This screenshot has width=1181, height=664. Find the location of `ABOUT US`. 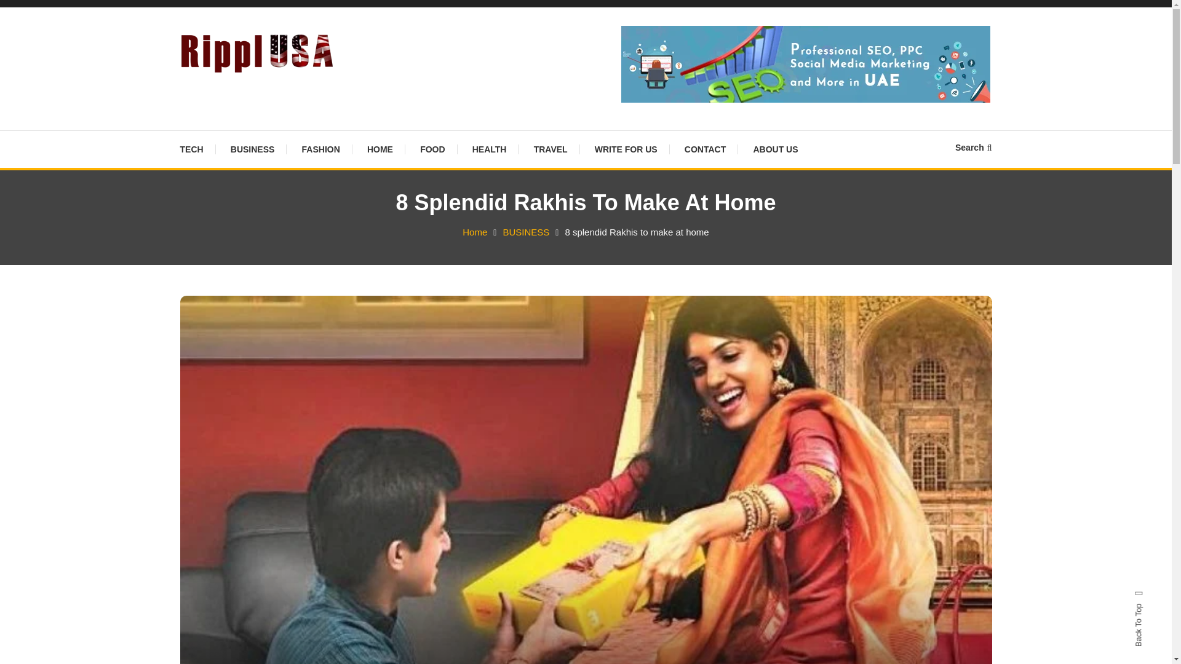

ABOUT US is located at coordinates (775, 149).